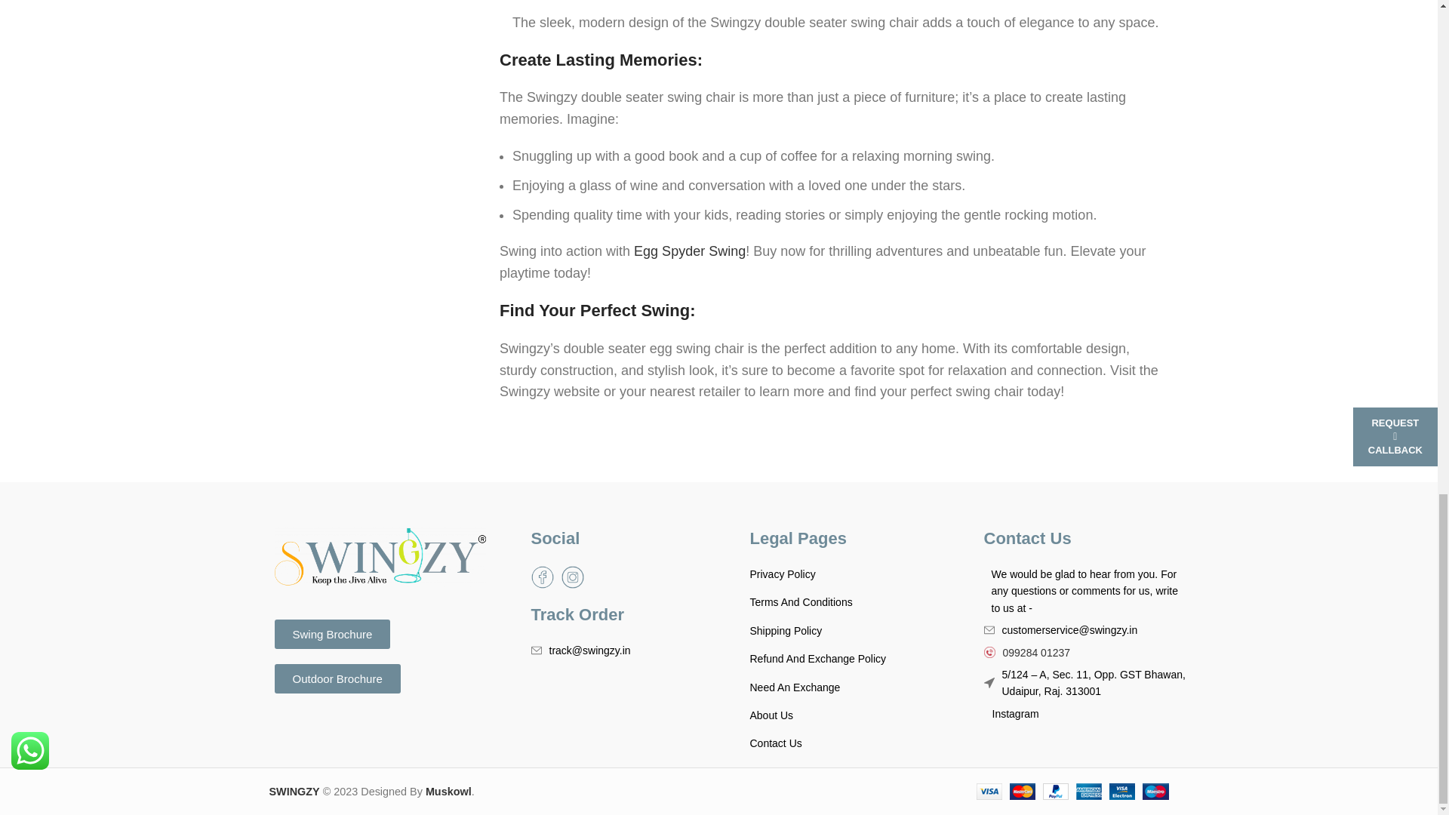 Image resolution: width=1449 pixels, height=815 pixels. Describe the element at coordinates (989, 652) in the screenshot. I see `icons-phone-round-1831923` at that location.